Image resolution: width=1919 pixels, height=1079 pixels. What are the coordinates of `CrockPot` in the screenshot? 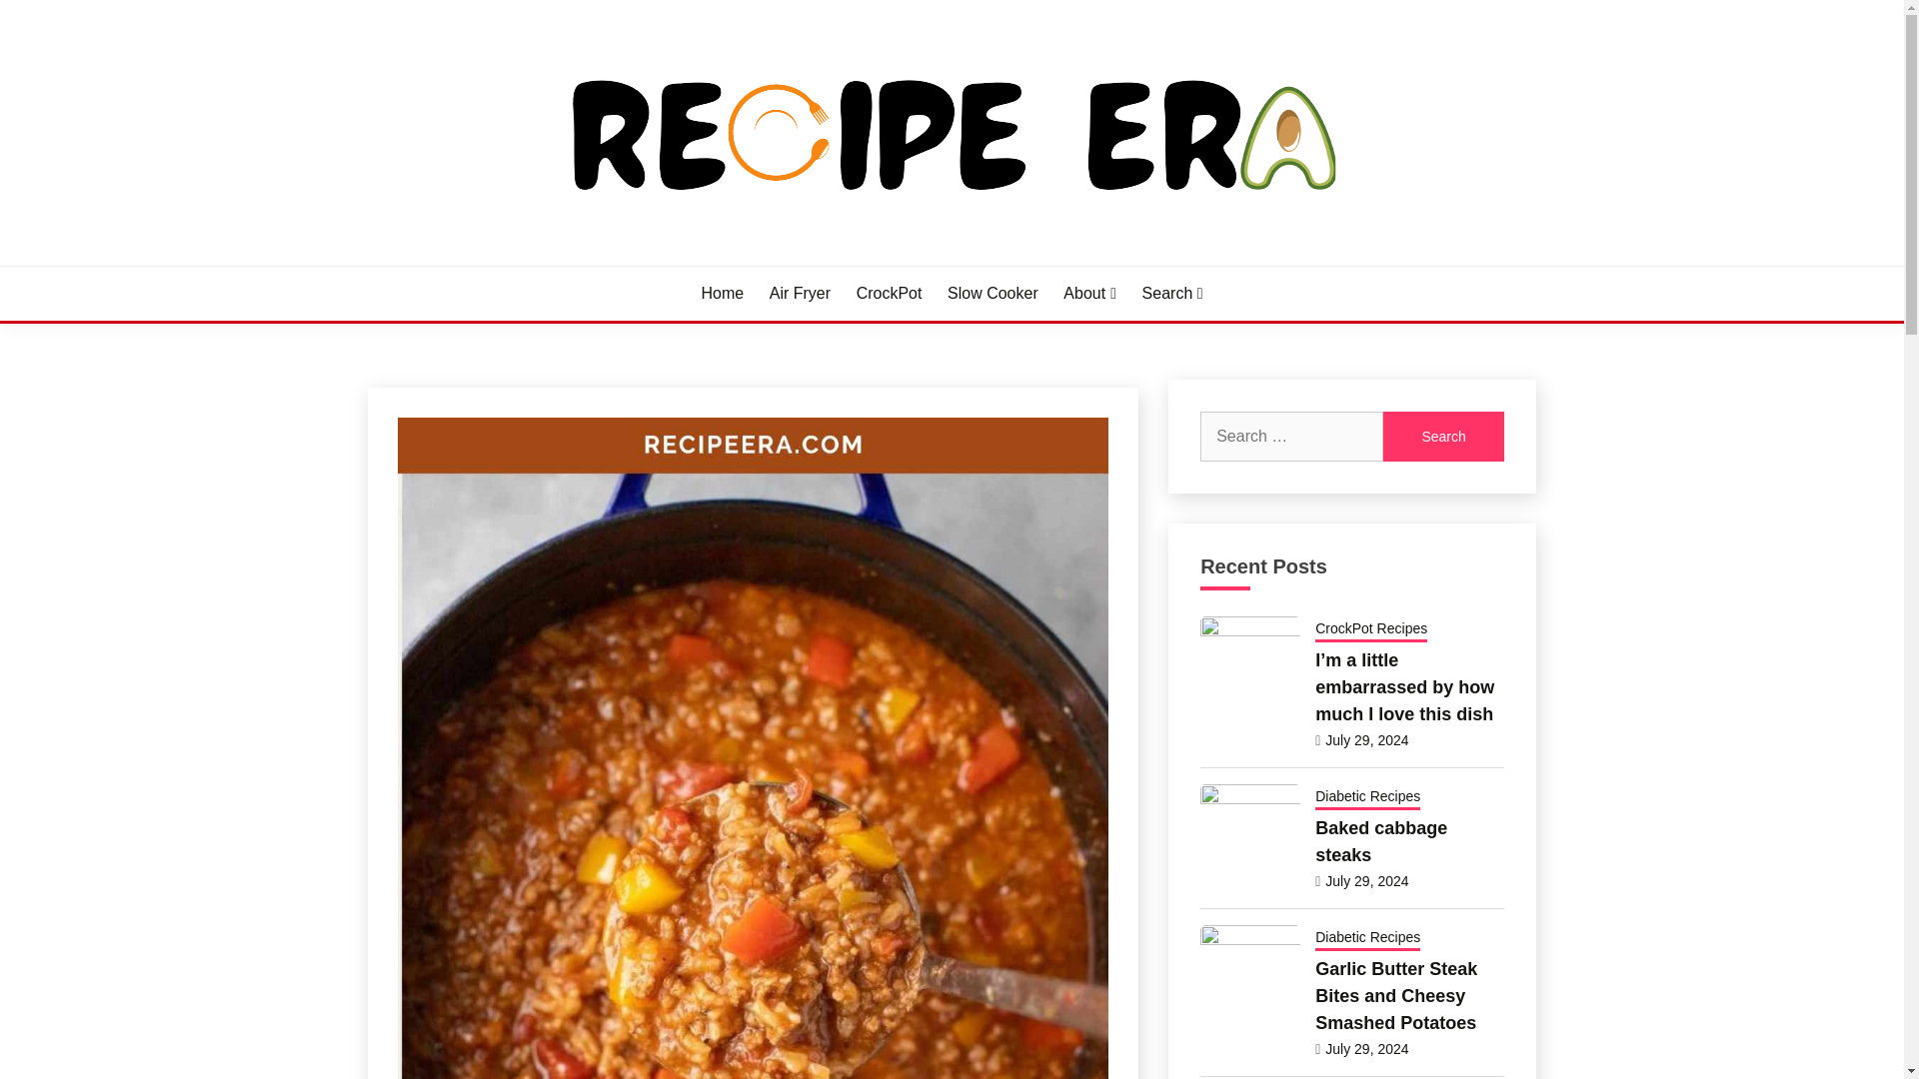 It's located at (890, 293).